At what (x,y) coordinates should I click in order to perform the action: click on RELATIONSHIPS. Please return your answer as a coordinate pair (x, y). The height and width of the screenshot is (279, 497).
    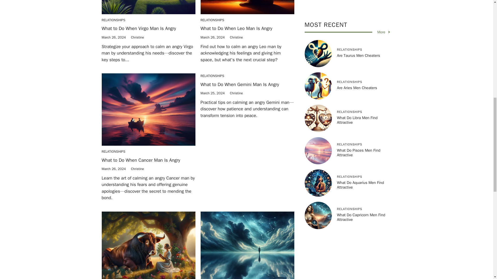
    Looking at the image, I should click on (212, 76).